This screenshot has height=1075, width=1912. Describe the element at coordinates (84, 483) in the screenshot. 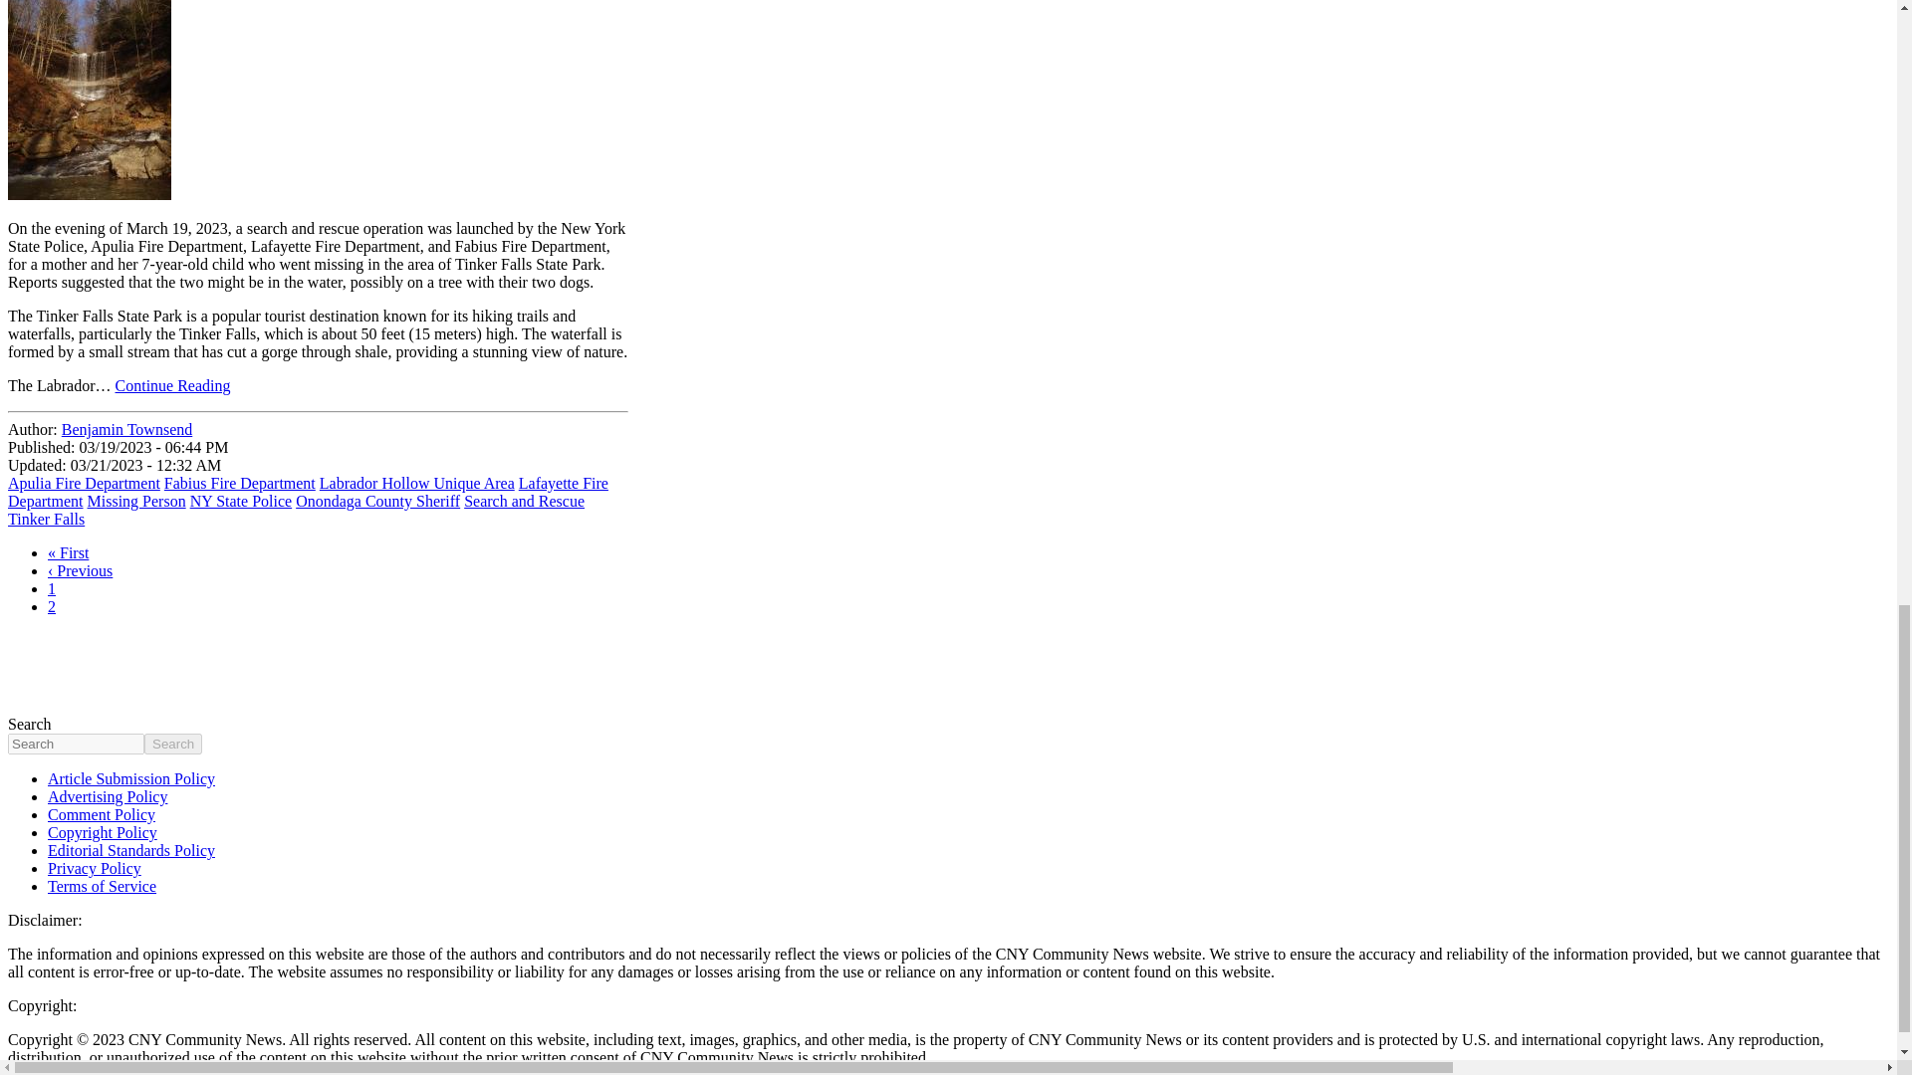

I see `Apulia Fire Department` at that location.